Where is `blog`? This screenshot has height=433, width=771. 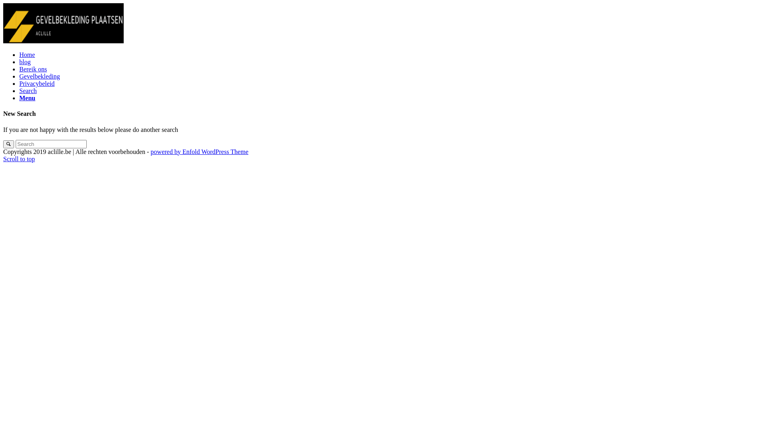
blog is located at coordinates (25, 62).